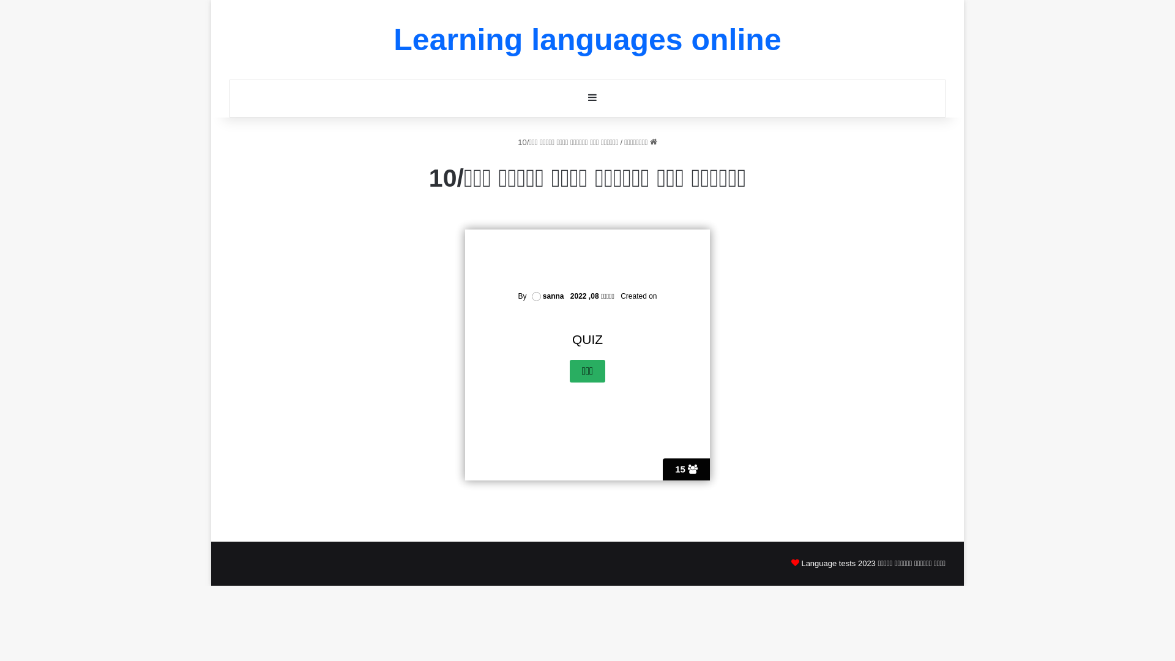  I want to click on Learning languages online, so click(587, 40).